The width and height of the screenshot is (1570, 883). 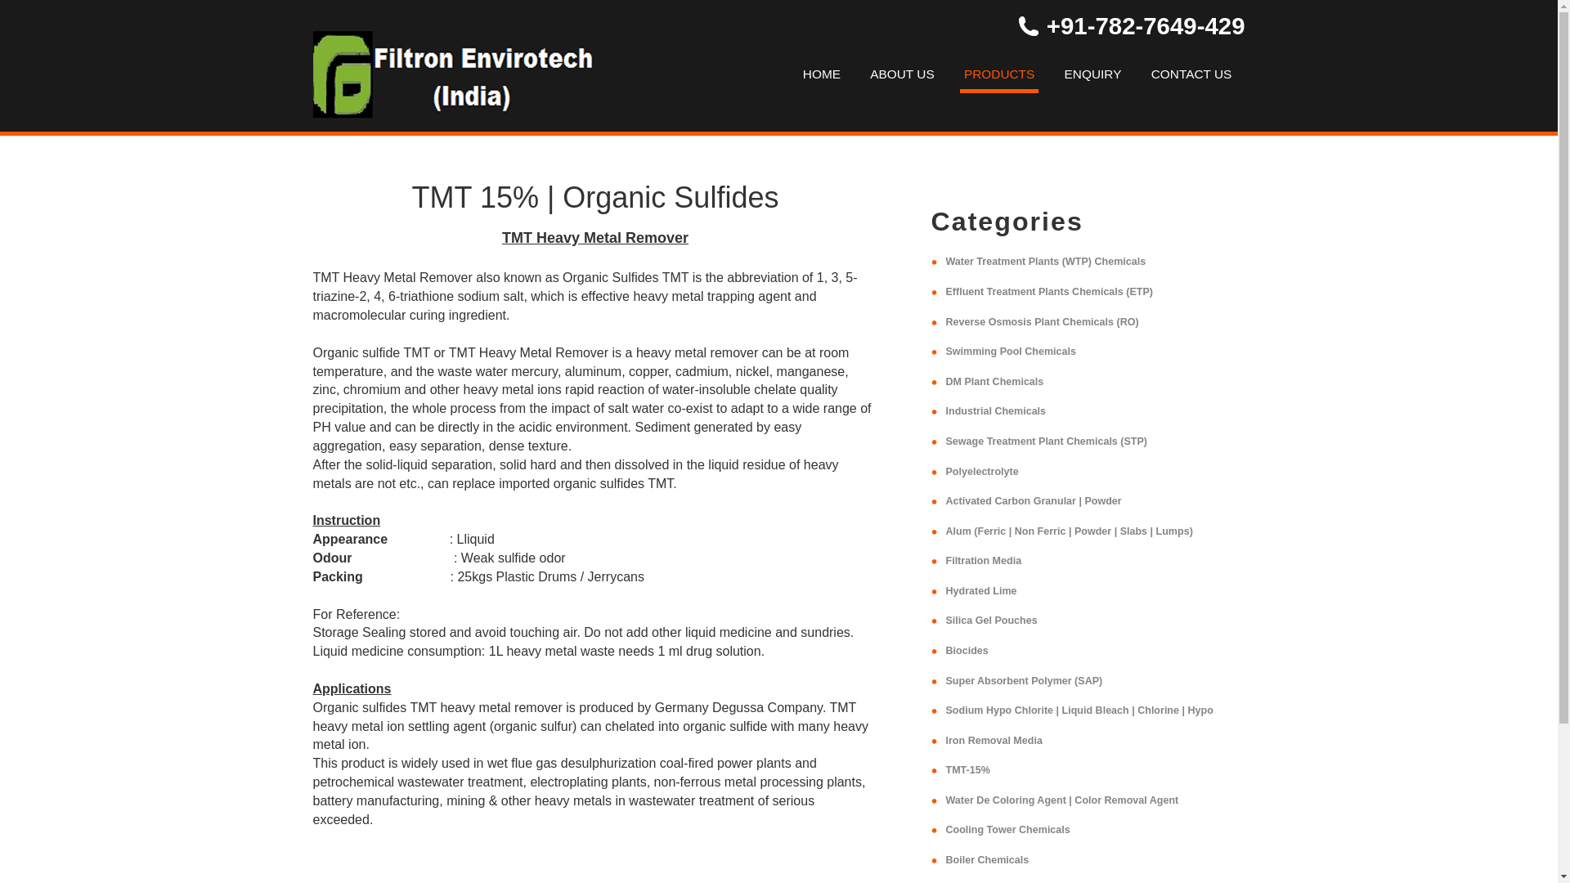 I want to click on Cooling Tower Chemicals, so click(x=1007, y=829).